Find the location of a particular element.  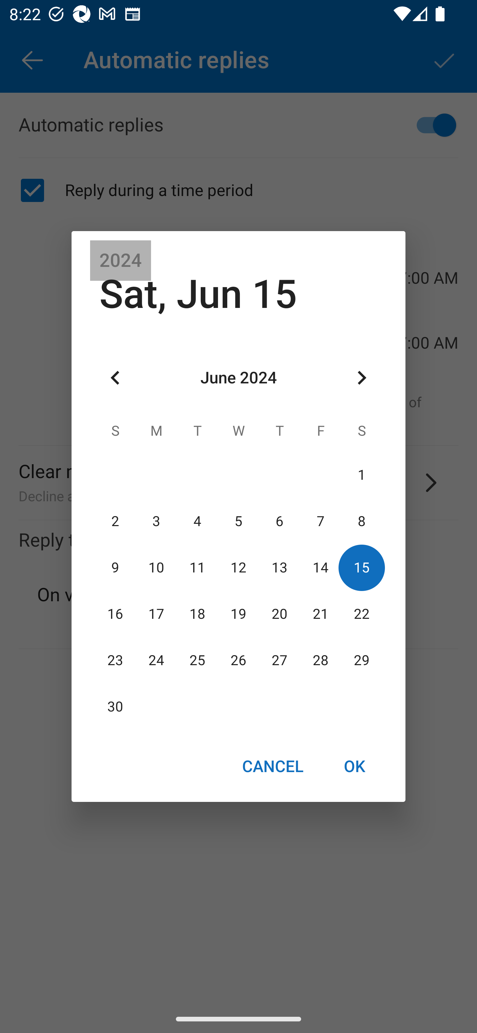

23 23 June 2024 is located at coordinates (115, 661).